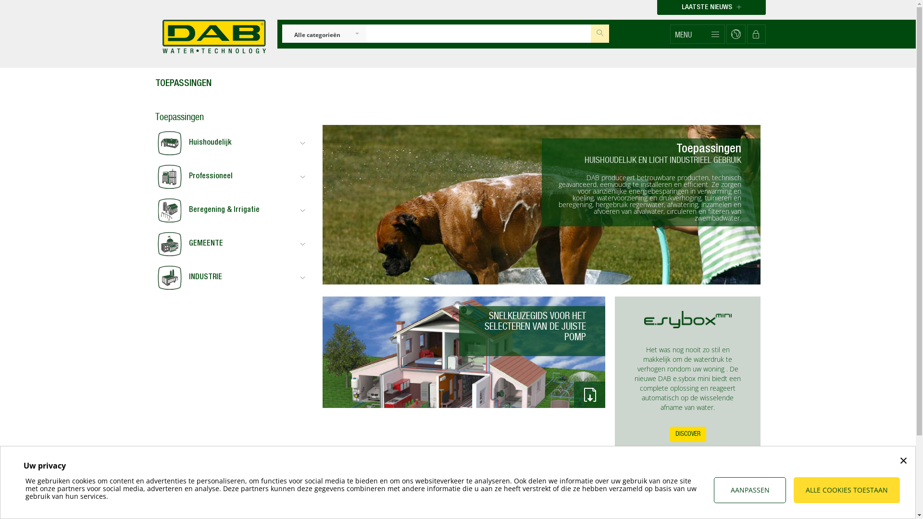 The width and height of the screenshot is (923, 519). What do you see at coordinates (232, 210) in the screenshot?
I see `Beregening & Irrigatie` at bounding box center [232, 210].